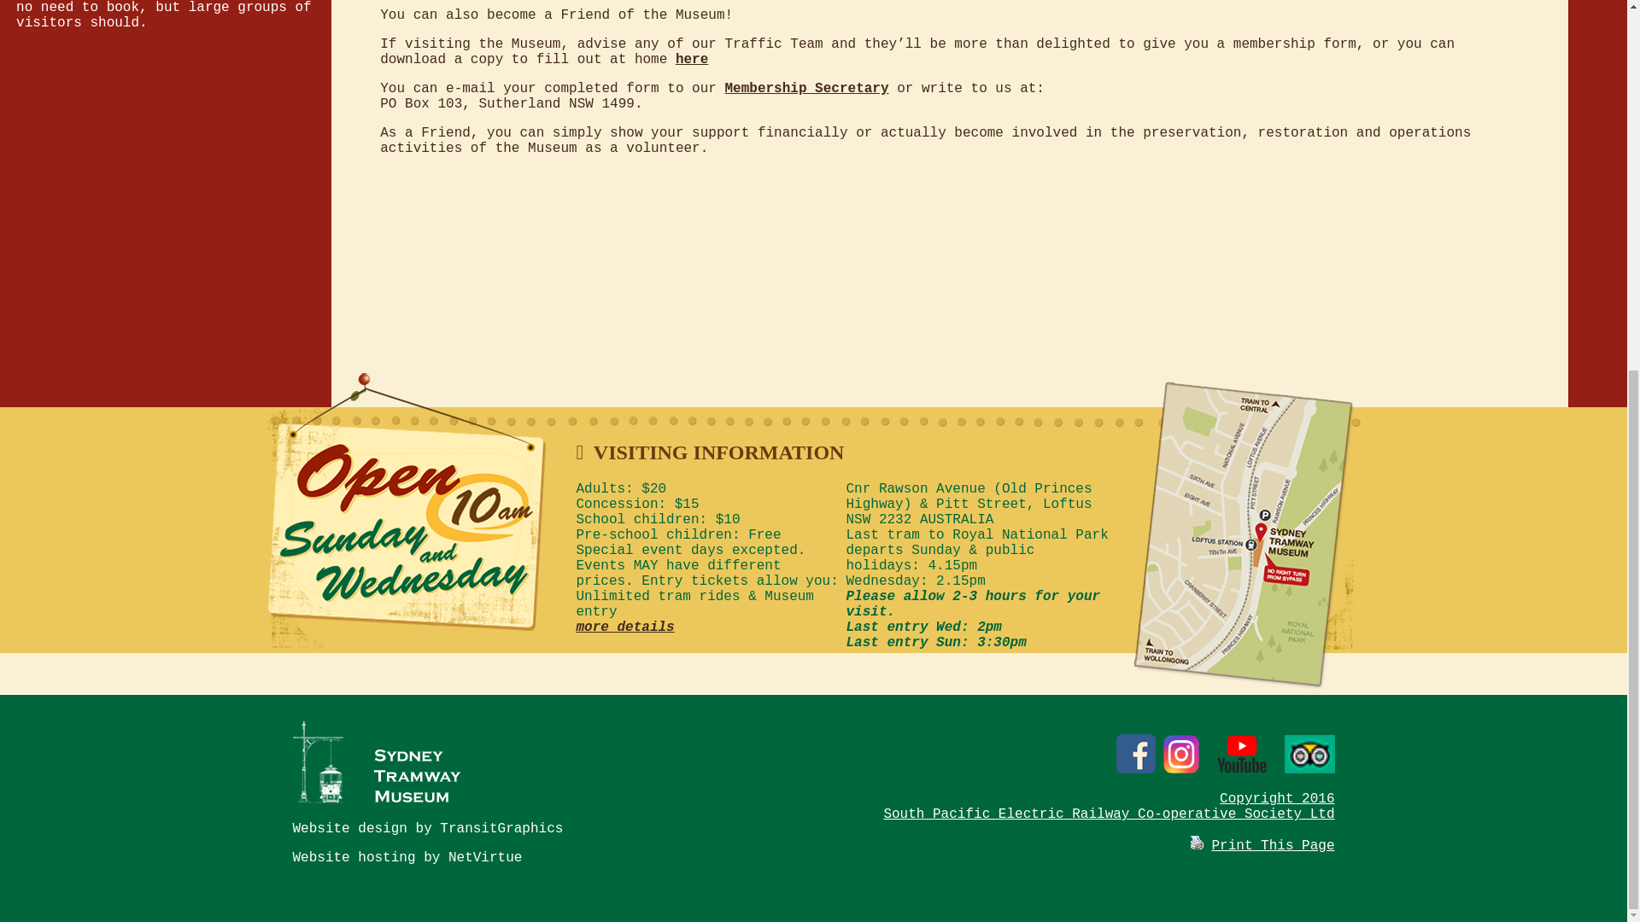 The height and width of the screenshot is (922, 1640). Describe the element at coordinates (1197, 842) in the screenshot. I see `Print This Page` at that location.